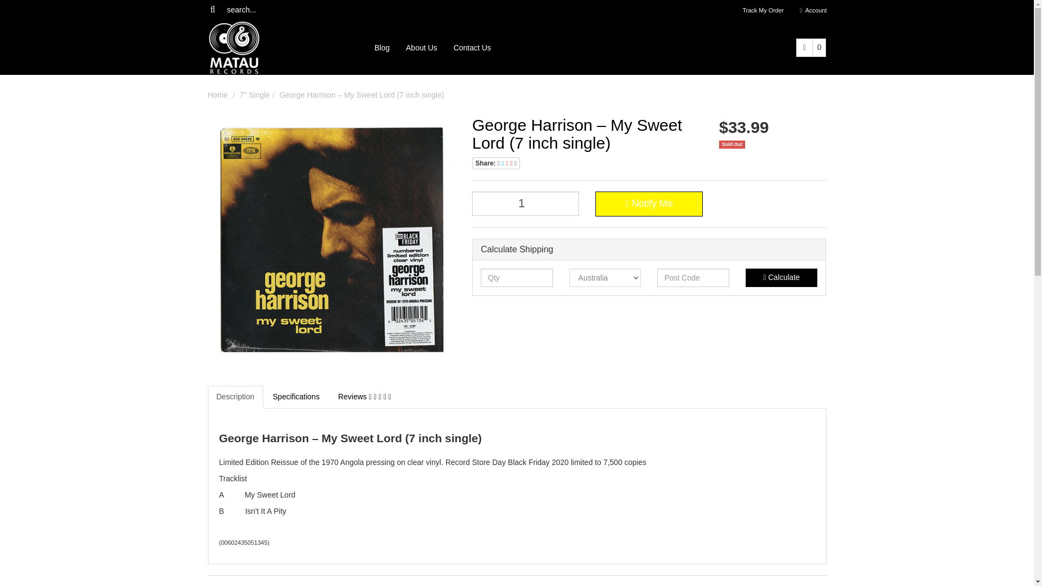 Image resolution: width=1042 pixels, height=586 pixels. I want to click on Track My Order, so click(763, 10).